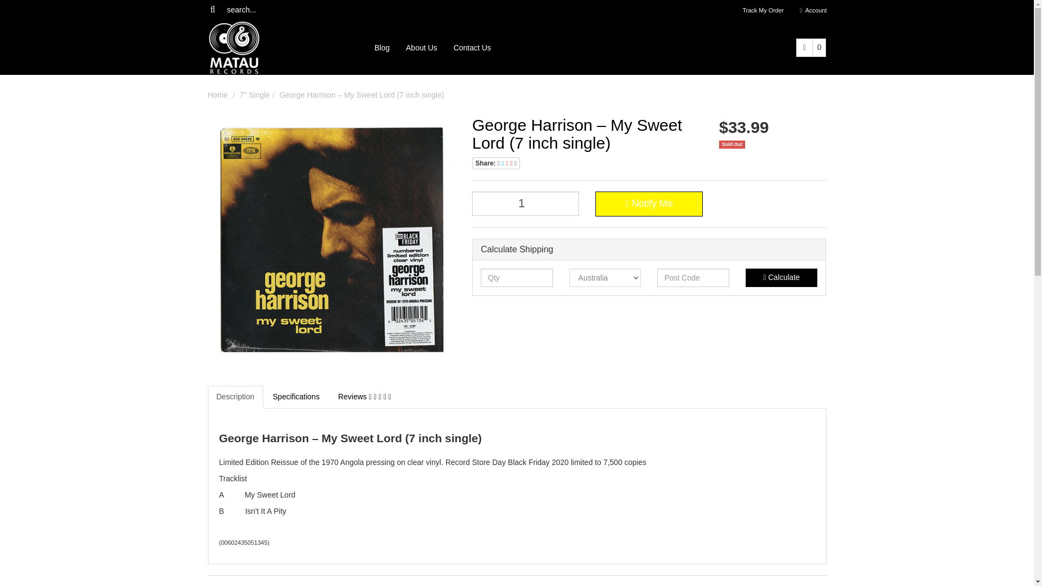 Image resolution: width=1042 pixels, height=586 pixels. I want to click on Track My Order, so click(763, 10).